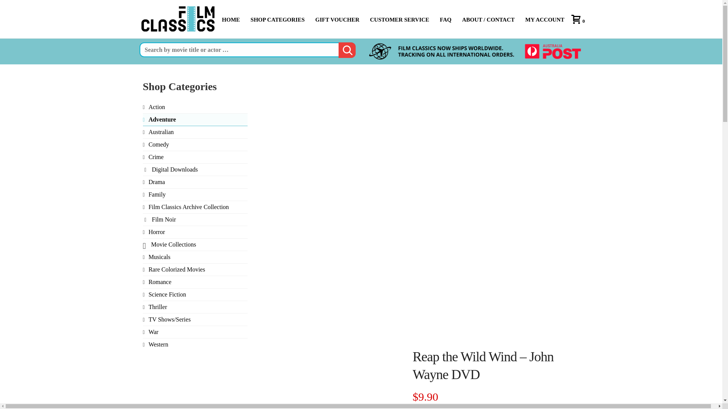 This screenshot has width=728, height=409. What do you see at coordinates (400, 19) in the screenshot?
I see `CUSTOMER SERVICE` at bounding box center [400, 19].